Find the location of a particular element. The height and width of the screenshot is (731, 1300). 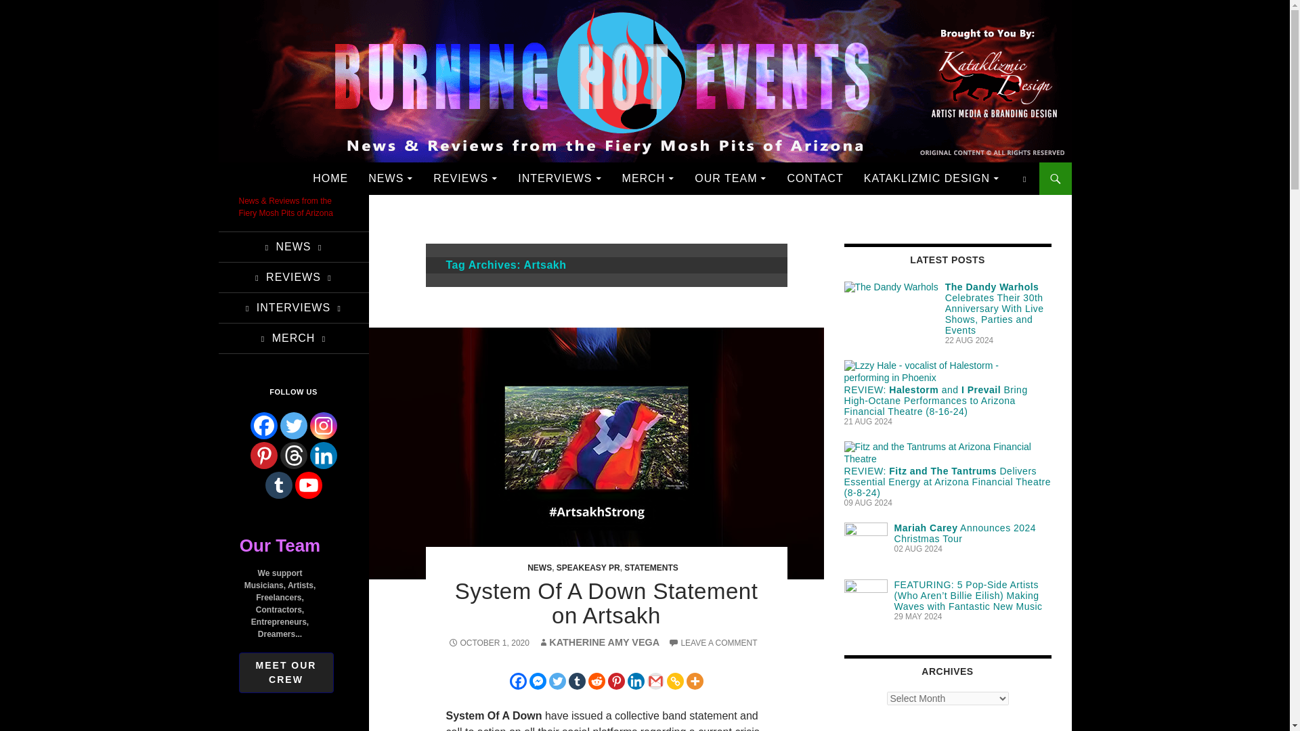

Threads is located at coordinates (294, 456).